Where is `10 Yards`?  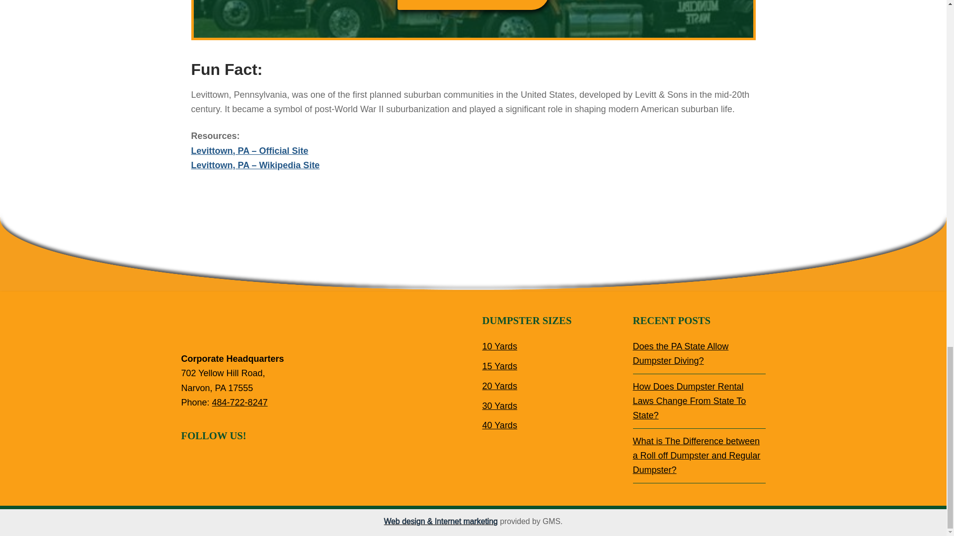 10 Yards is located at coordinates (499, 346).